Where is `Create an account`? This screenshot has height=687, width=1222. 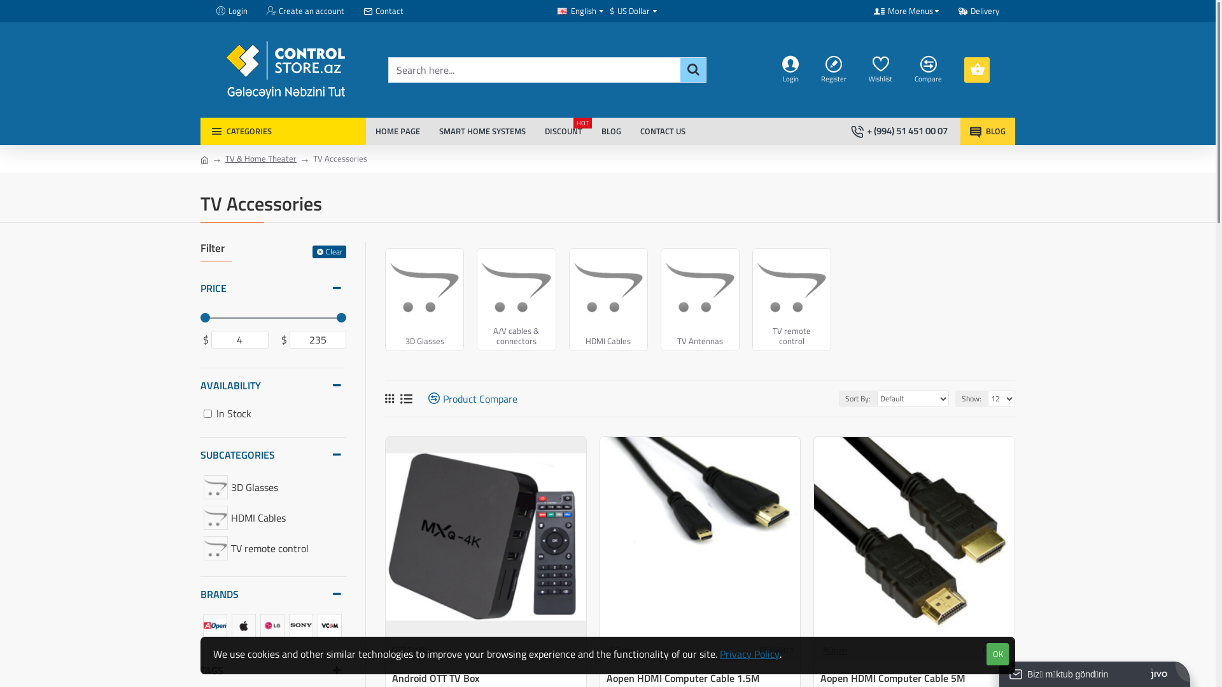 Create an account is located at coordinates (305, 11).